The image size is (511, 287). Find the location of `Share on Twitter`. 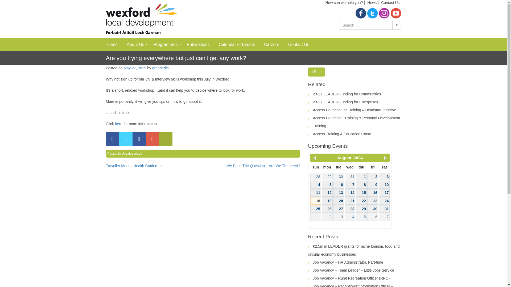

Share on Twitter is located at coordinates (126, 139).